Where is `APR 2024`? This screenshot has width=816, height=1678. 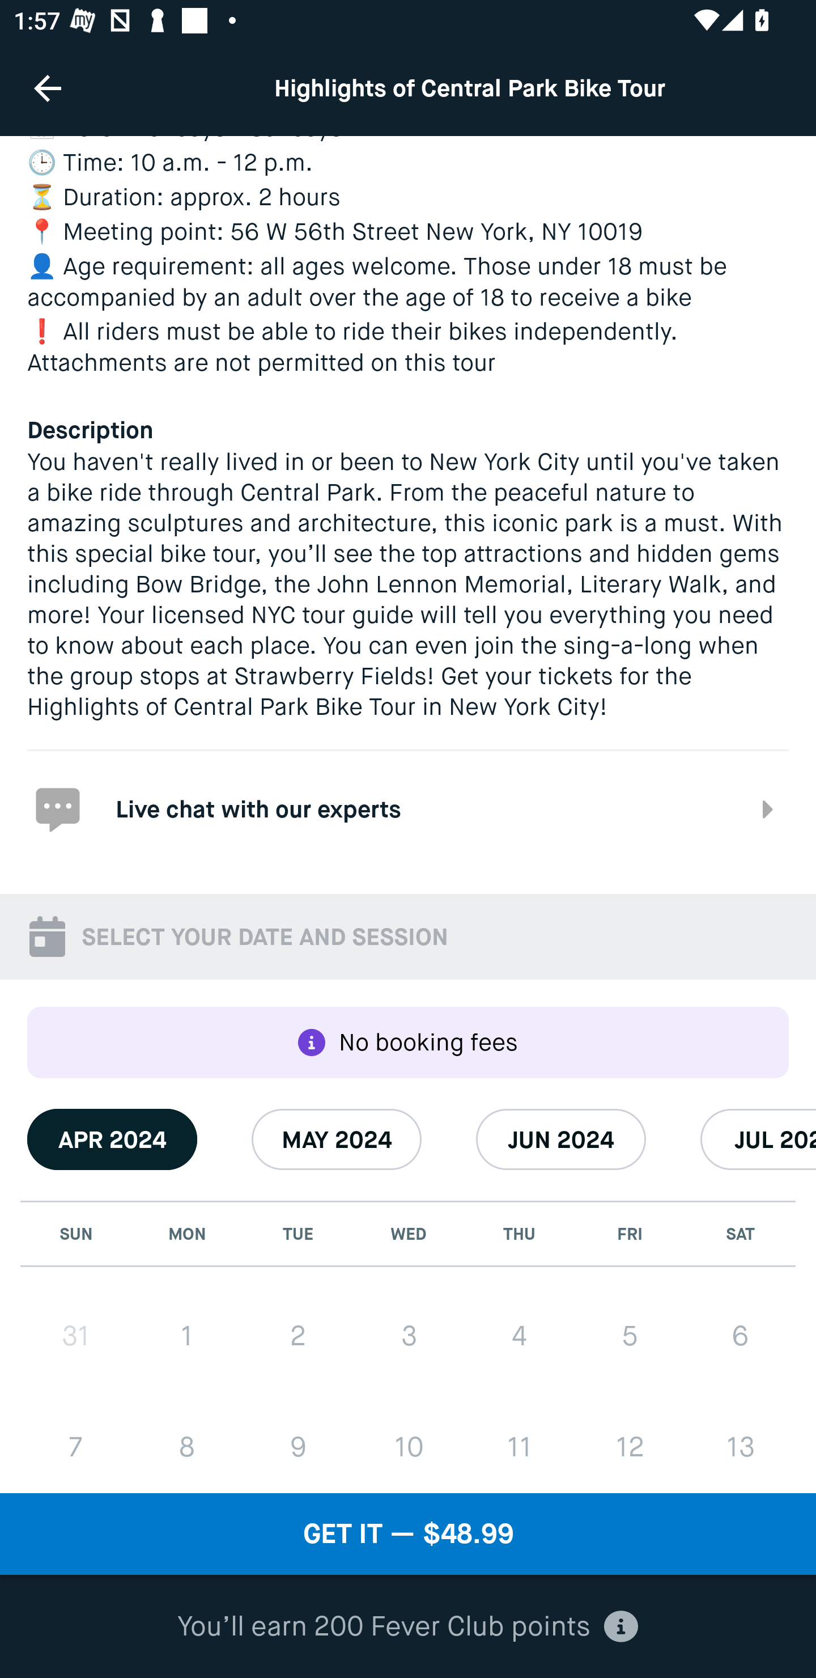
APR 2024 is located at coordinates (112, 1139).